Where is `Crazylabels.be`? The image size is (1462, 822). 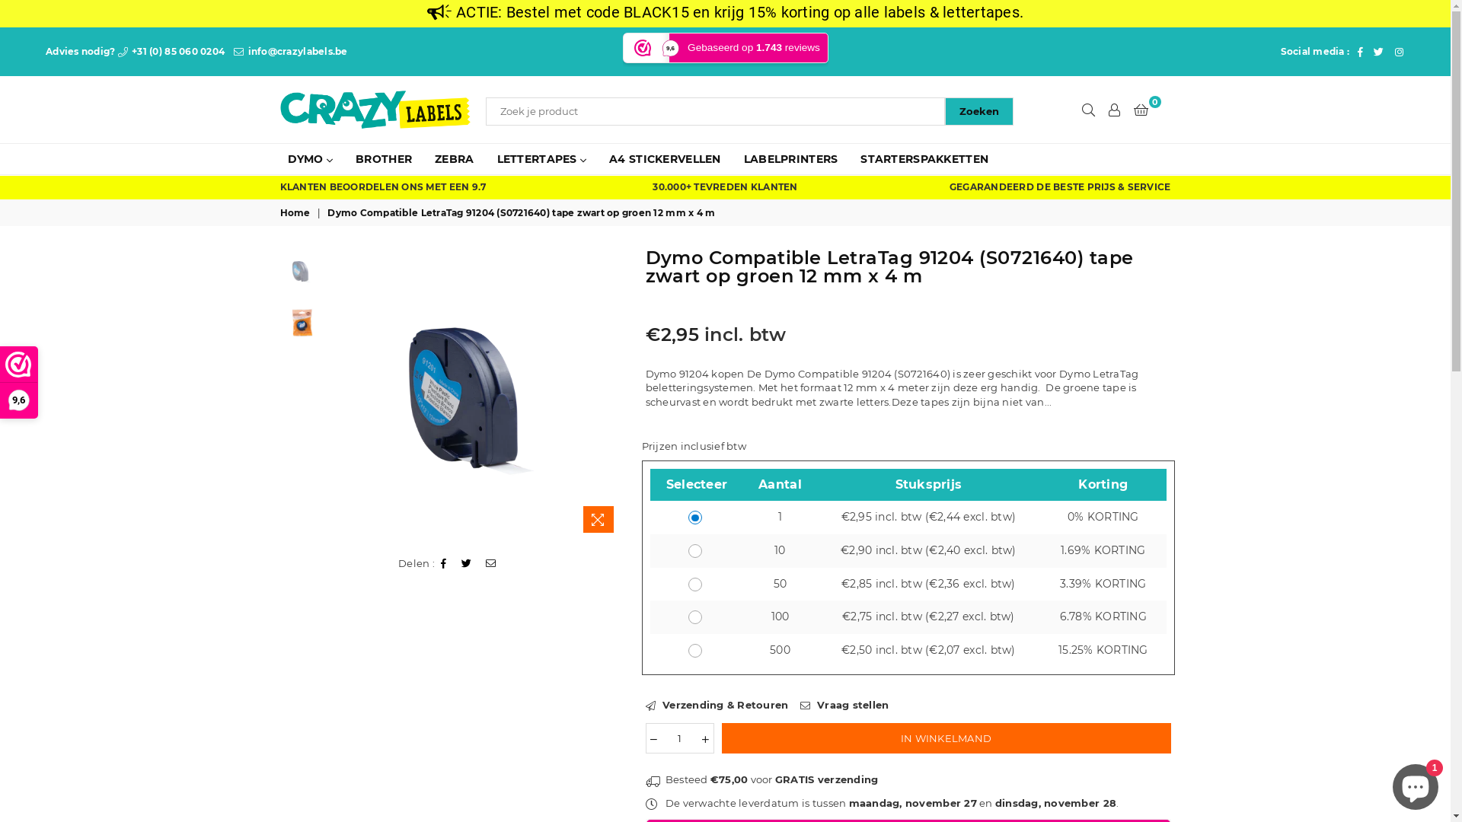
Crazylabels.be is located at coordinates (345, 110).